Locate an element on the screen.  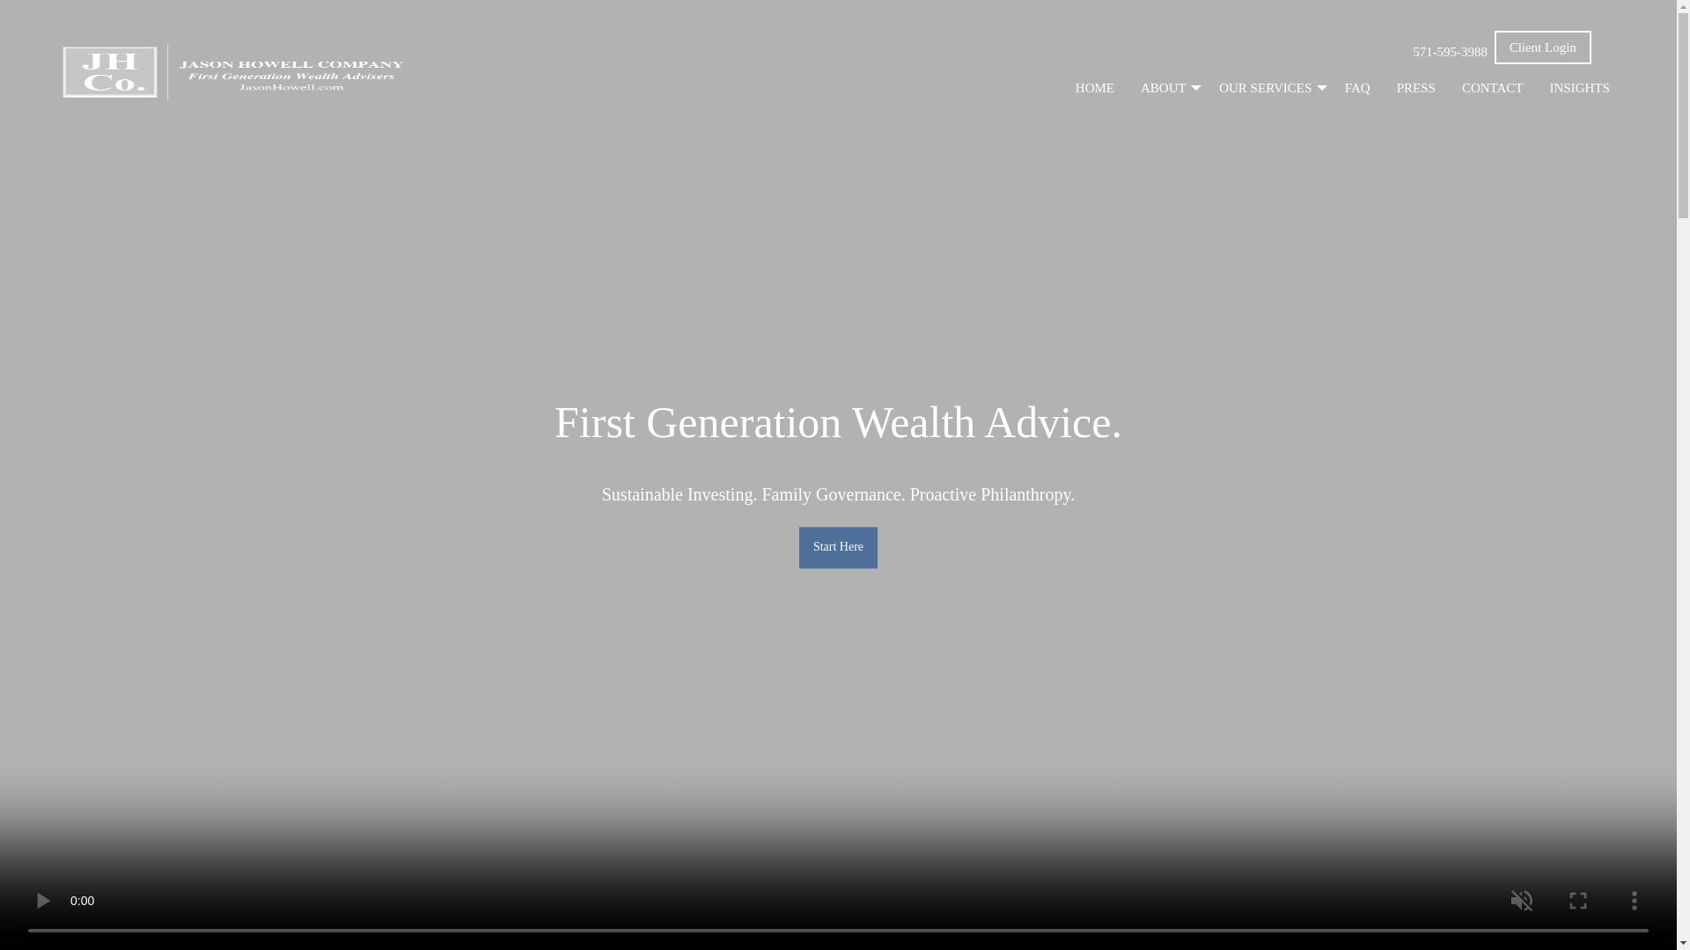
Press is located at coordinates (1415, 87).